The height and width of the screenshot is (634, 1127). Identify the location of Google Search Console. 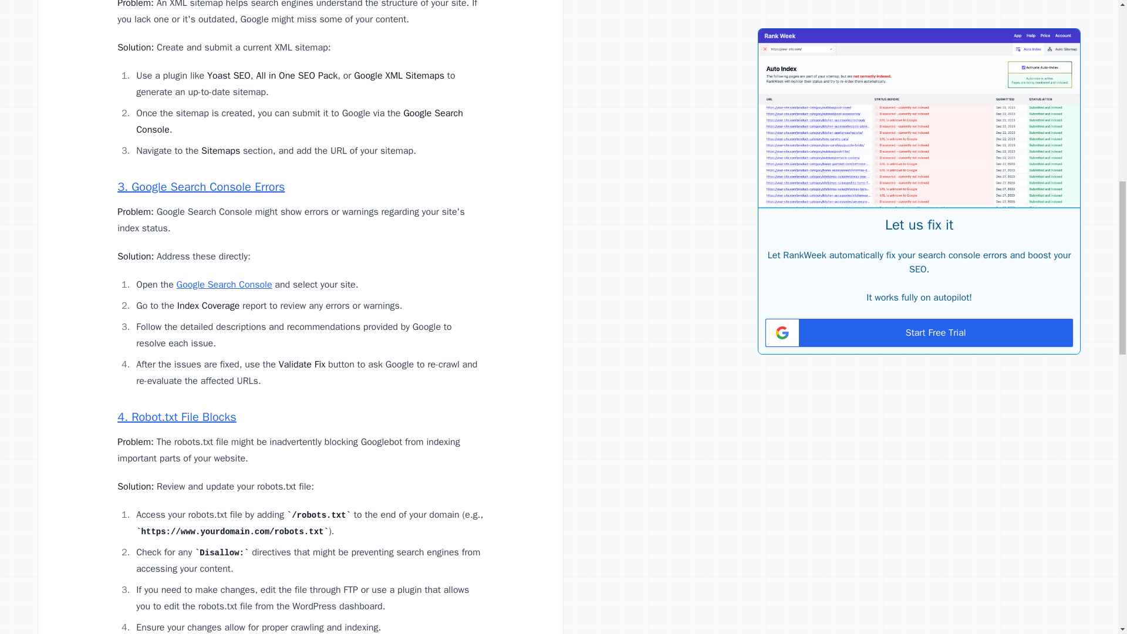
(224, 284).